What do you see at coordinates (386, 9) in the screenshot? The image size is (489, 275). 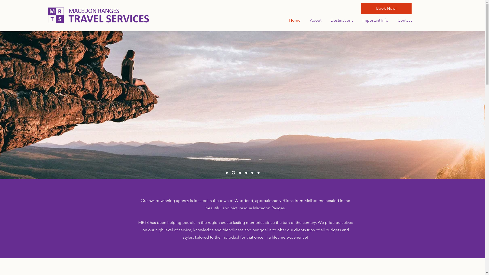 I see `Book Now!` at bounding box center [386, 9].